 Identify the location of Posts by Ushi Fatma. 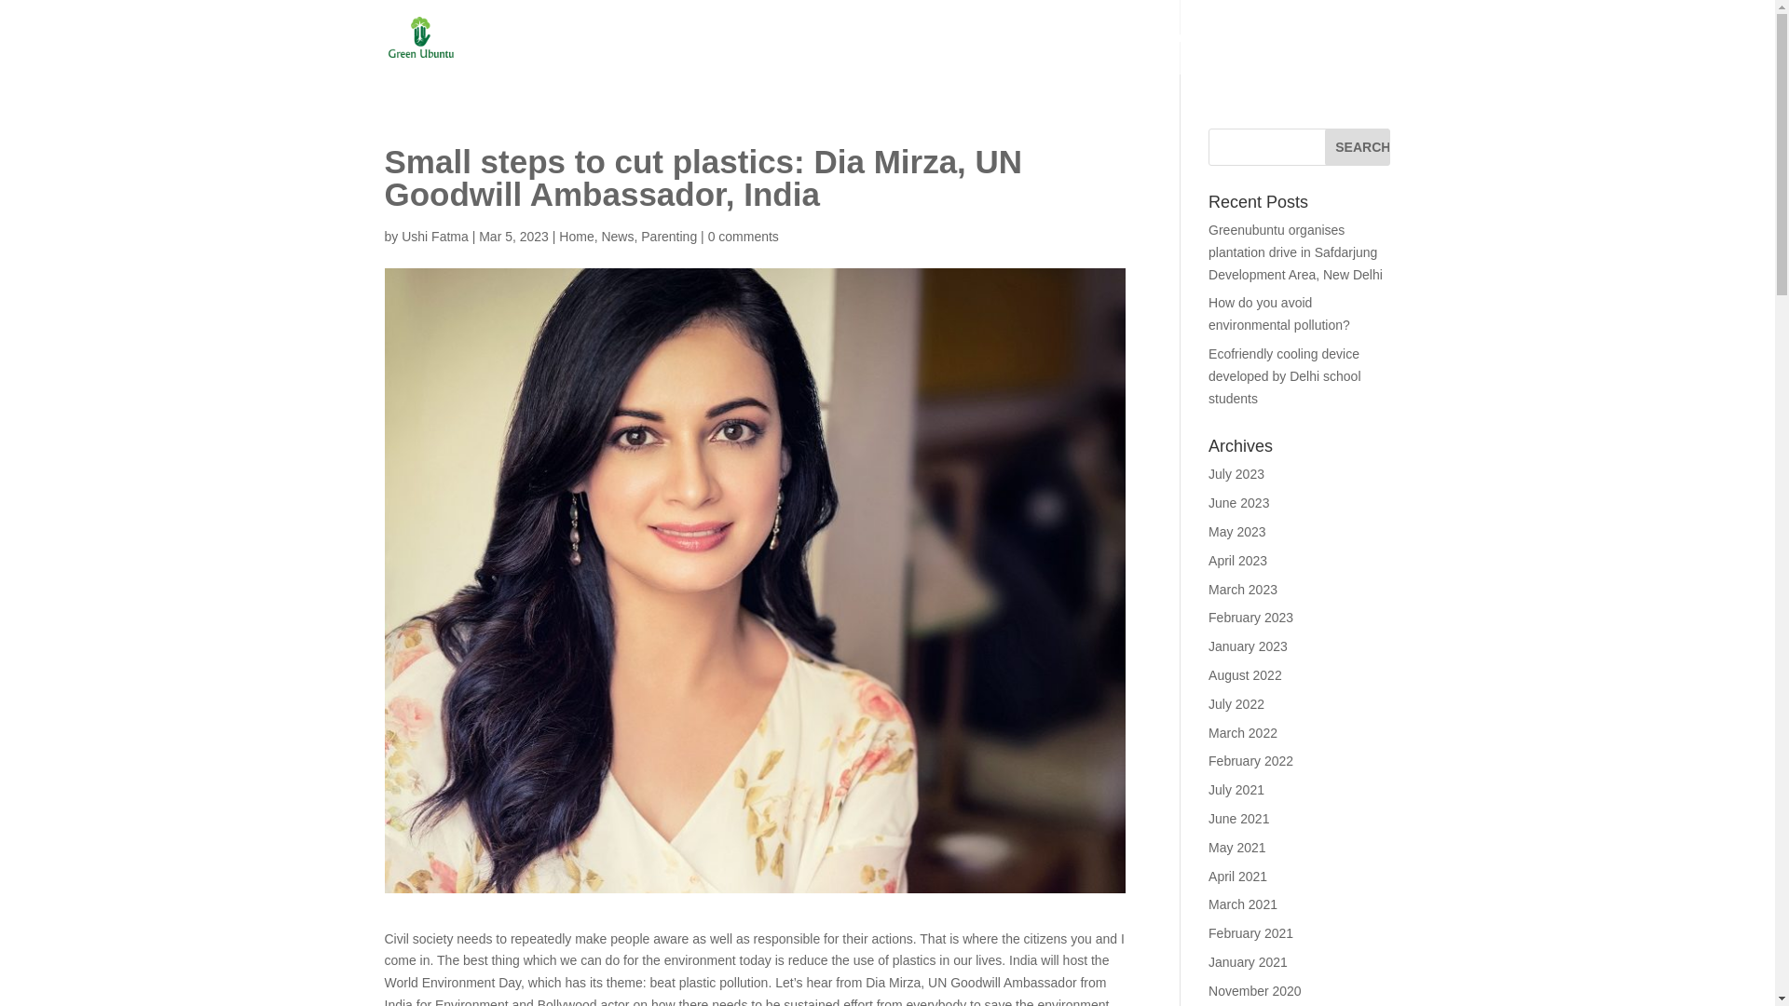
(434, 237).